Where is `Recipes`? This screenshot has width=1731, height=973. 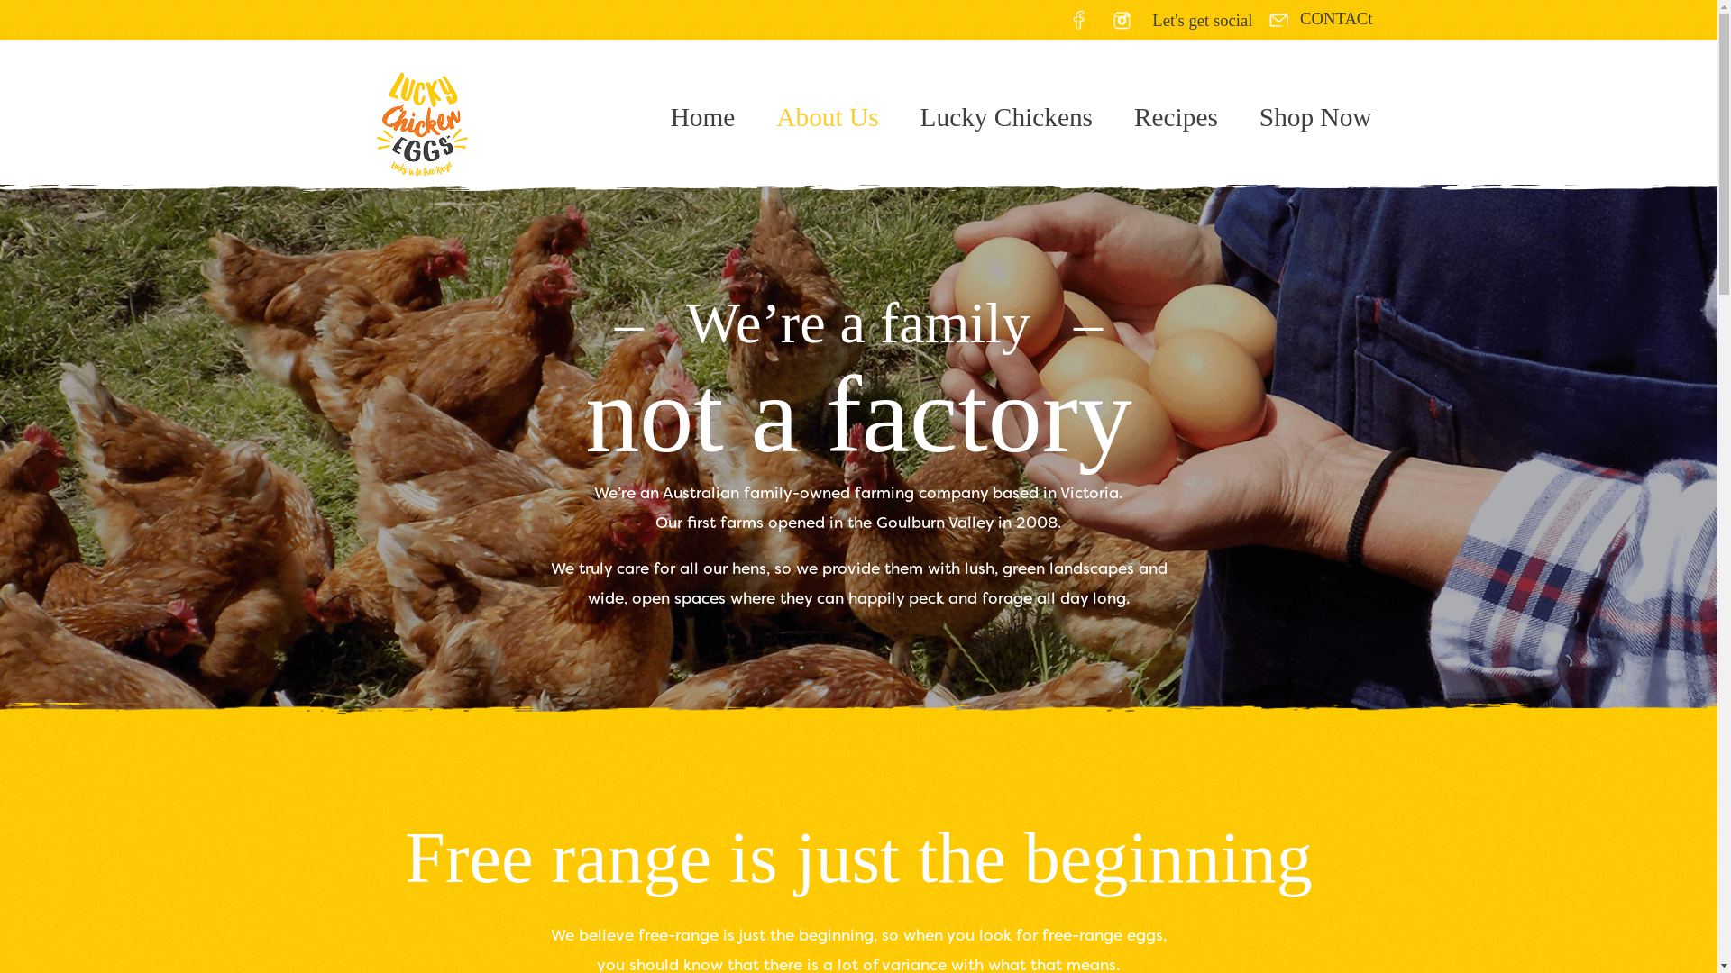 Recipes is located at coordinates (1176, 117).